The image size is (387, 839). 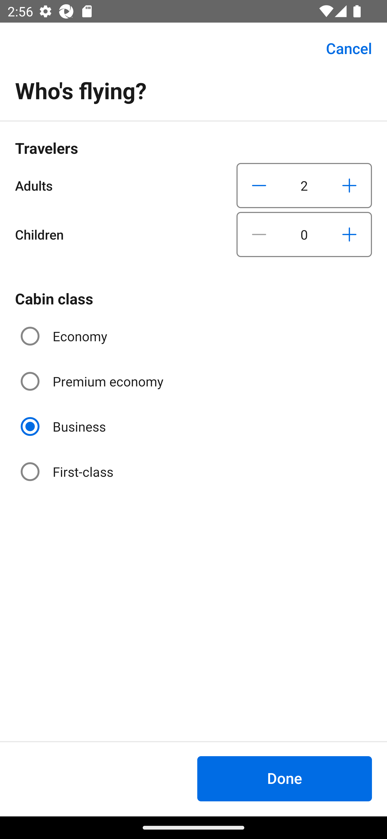 What do you see at coordinates (284, 778) in the screenshot?
I see `Done` at bounding box center [284, 778].